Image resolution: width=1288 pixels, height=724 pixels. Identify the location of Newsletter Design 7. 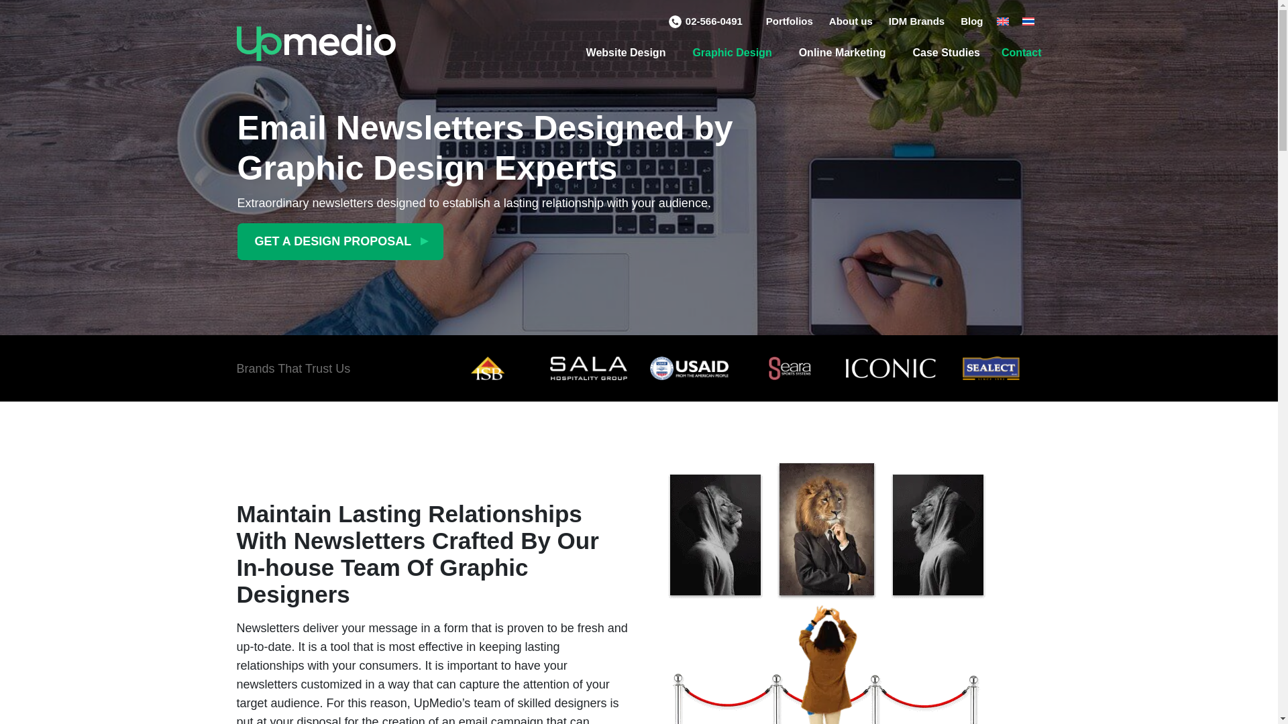
(990, 369).